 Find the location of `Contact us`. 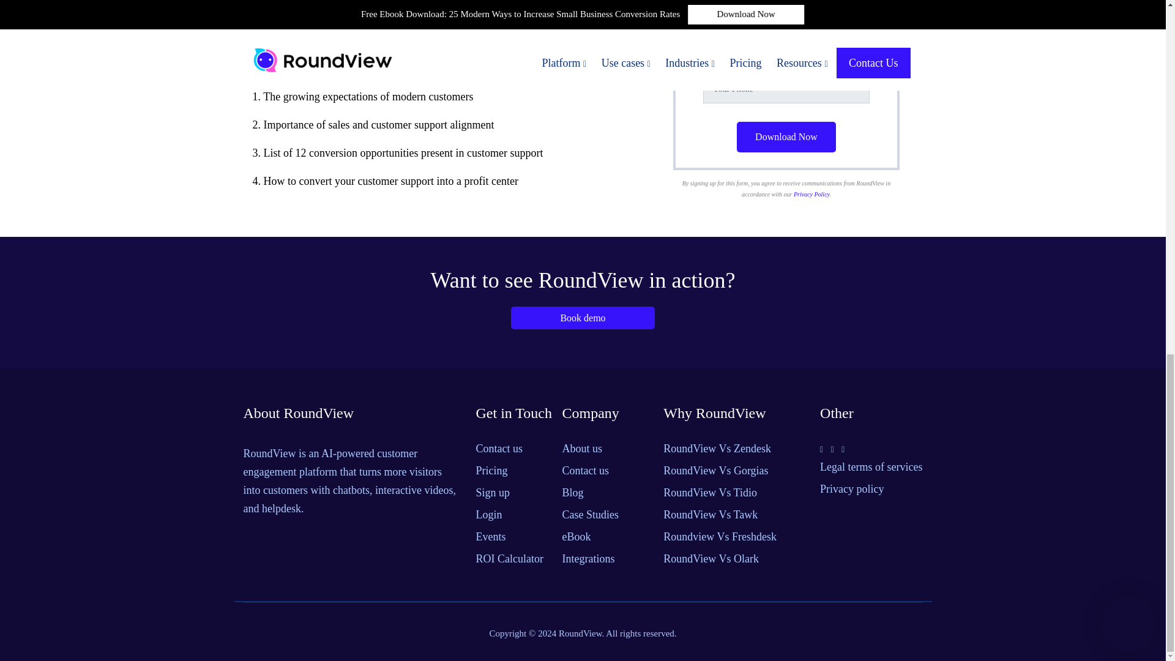

Contact us is located at coordinates (608, 472).